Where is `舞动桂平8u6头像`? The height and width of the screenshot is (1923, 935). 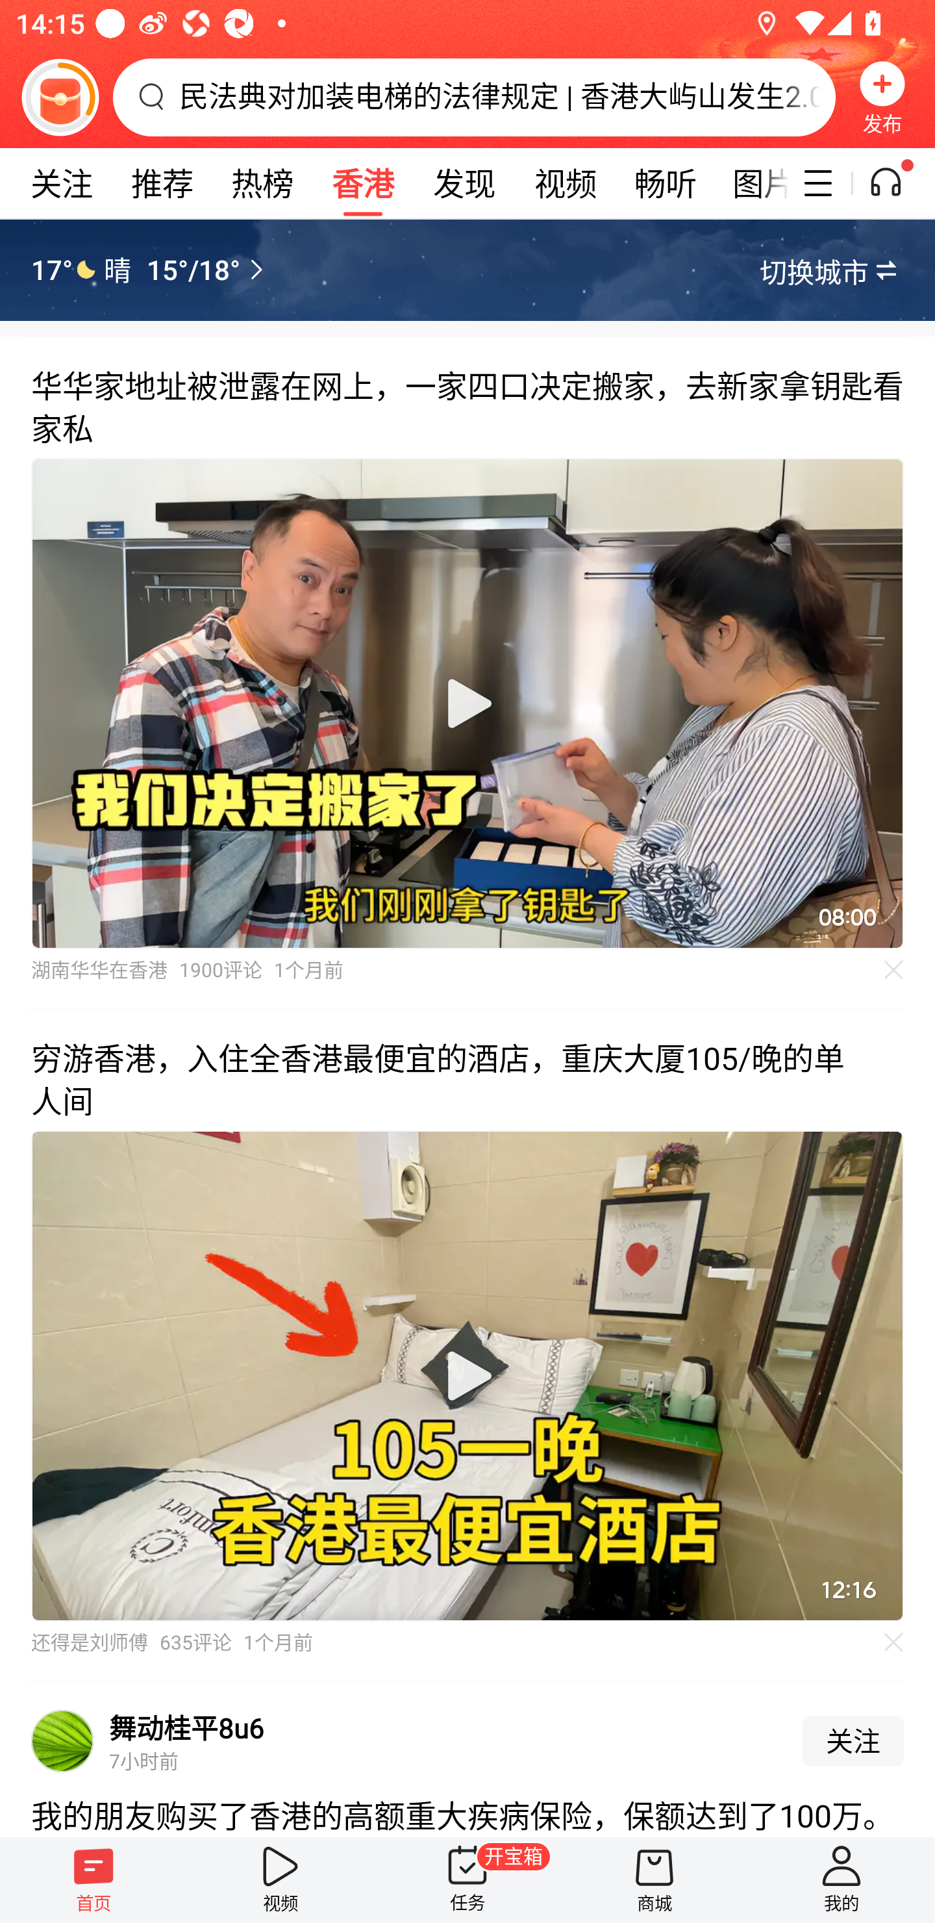
舞动桂平8u6头像 is located at coordinates (62, 1741).